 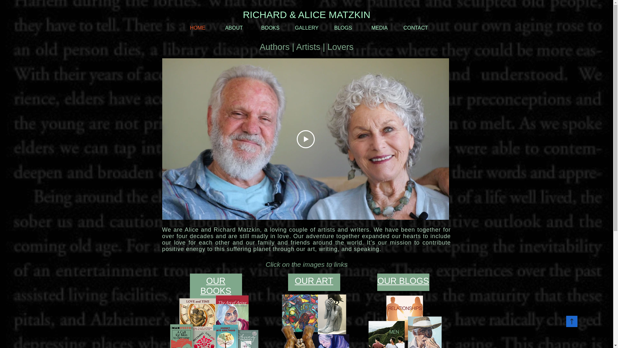 What do you see at coordinates (234, 28) in the screenshot?
I see `ABOUT` at bounding box center [234, 28].